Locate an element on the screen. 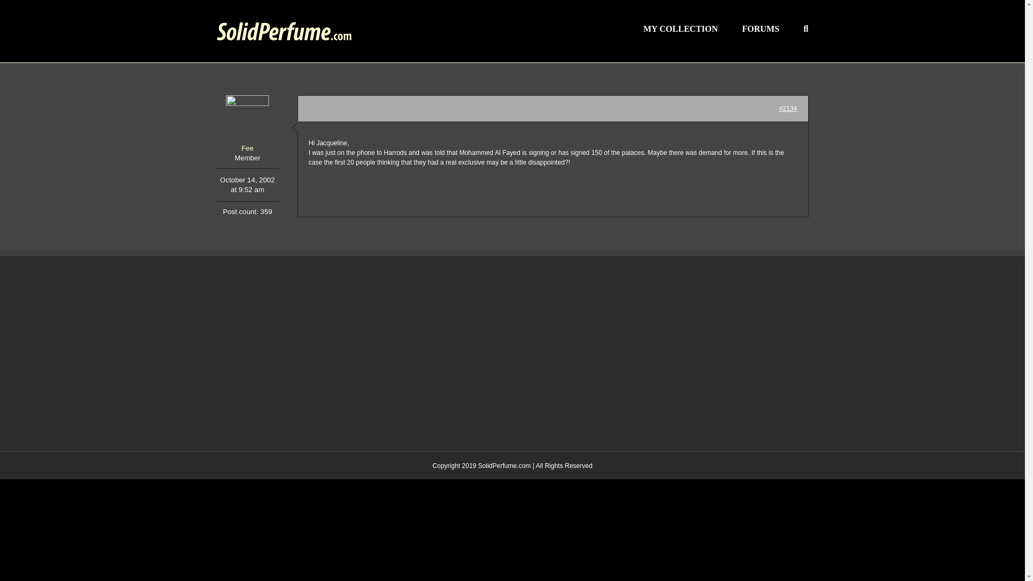  Advertisement is located at coordinates (359, 355).